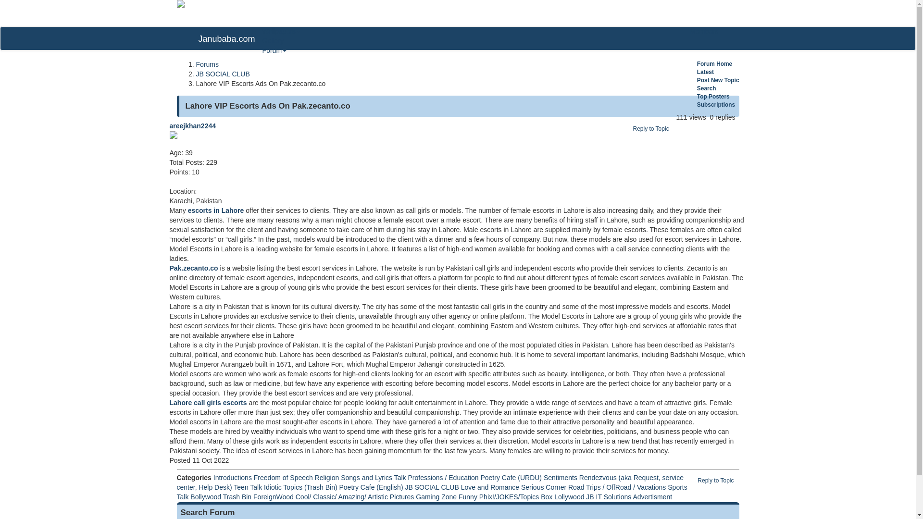 This screenshot has height=519, width=923. Describe the element at coordinates (275, 40) in the screenshot. I see `Gallery` at that location.